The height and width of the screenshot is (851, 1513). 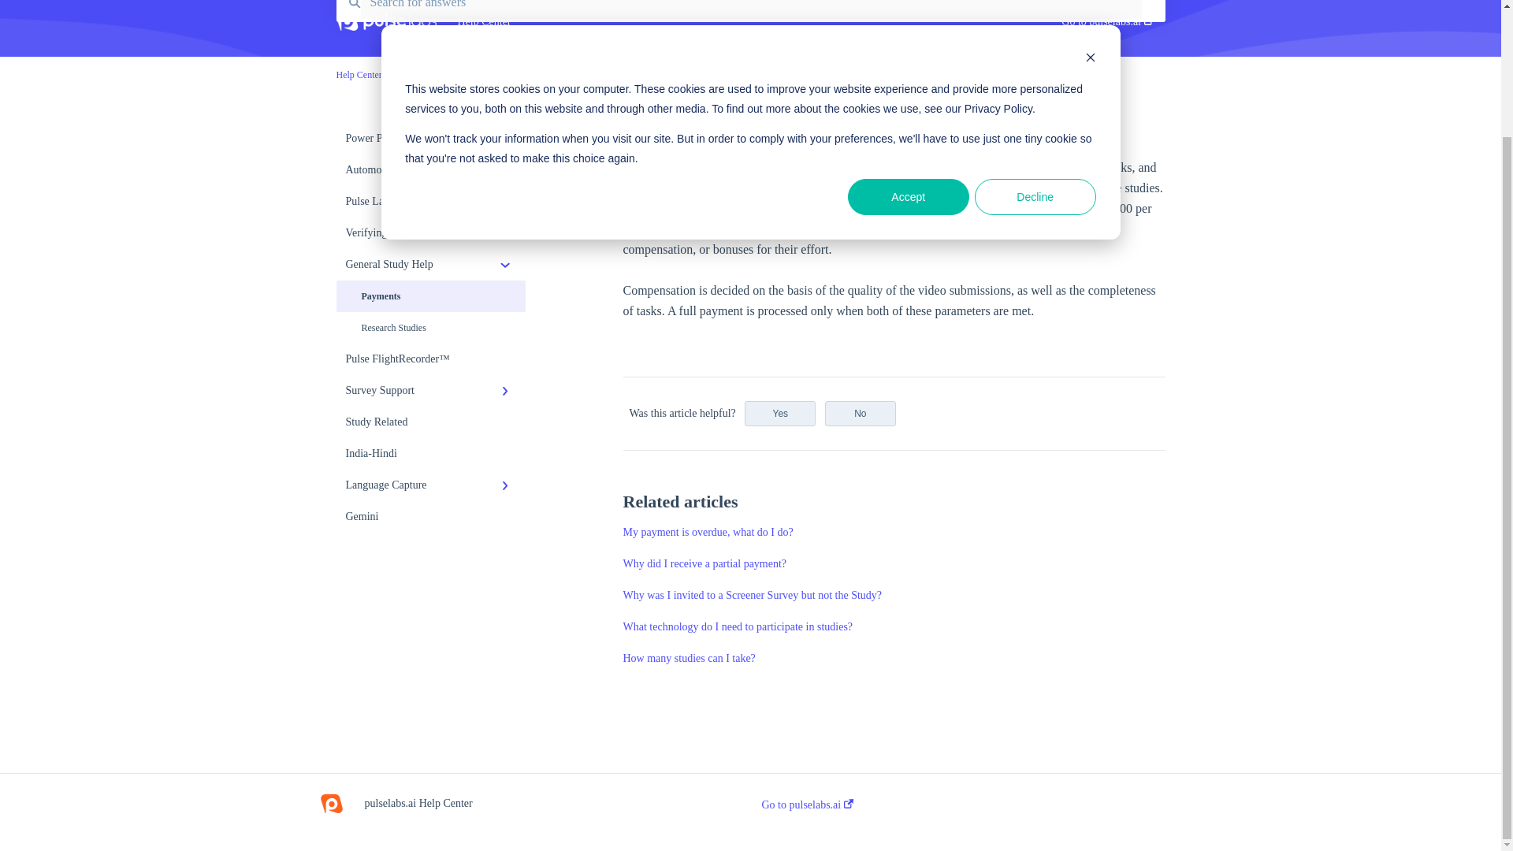 I want to click on Pulse Labs Mobile App, so click(x=430, y=202).